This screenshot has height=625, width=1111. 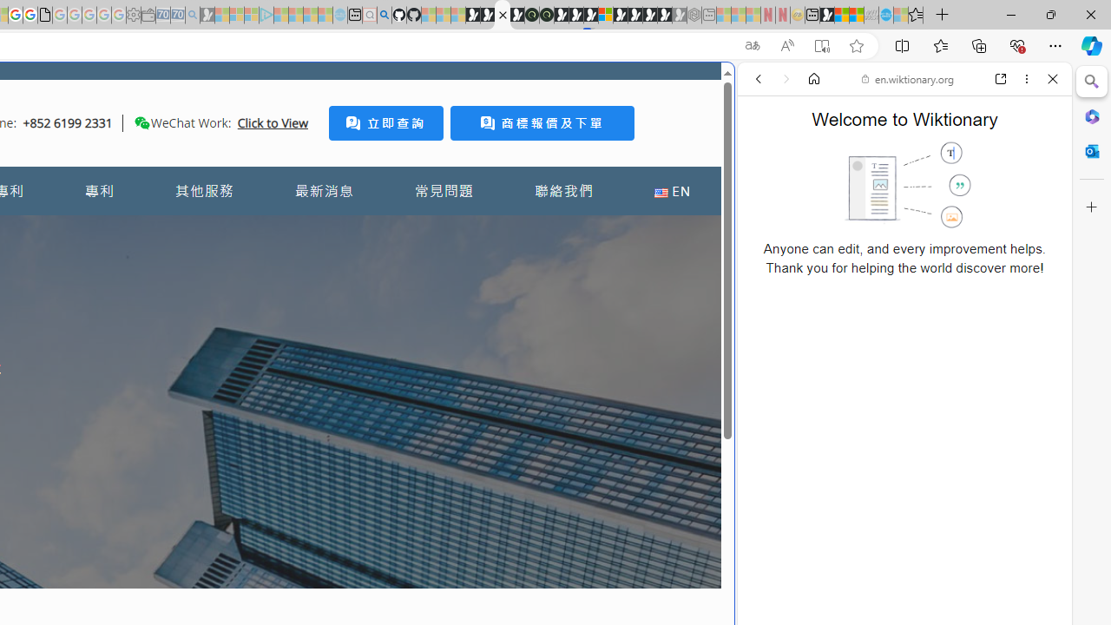 I want to click on Open link in new tab, so click(x=1001, y=79).